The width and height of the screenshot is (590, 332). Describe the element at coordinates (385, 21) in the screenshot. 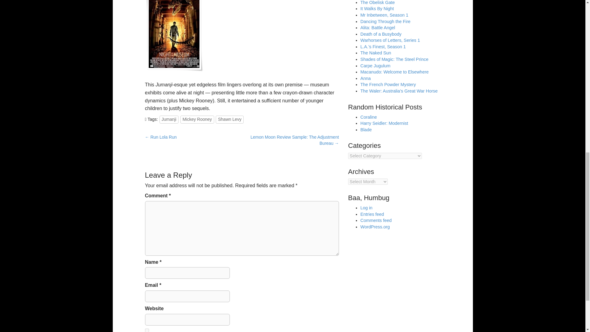

I see `Dancing Through the Fire` at that location.